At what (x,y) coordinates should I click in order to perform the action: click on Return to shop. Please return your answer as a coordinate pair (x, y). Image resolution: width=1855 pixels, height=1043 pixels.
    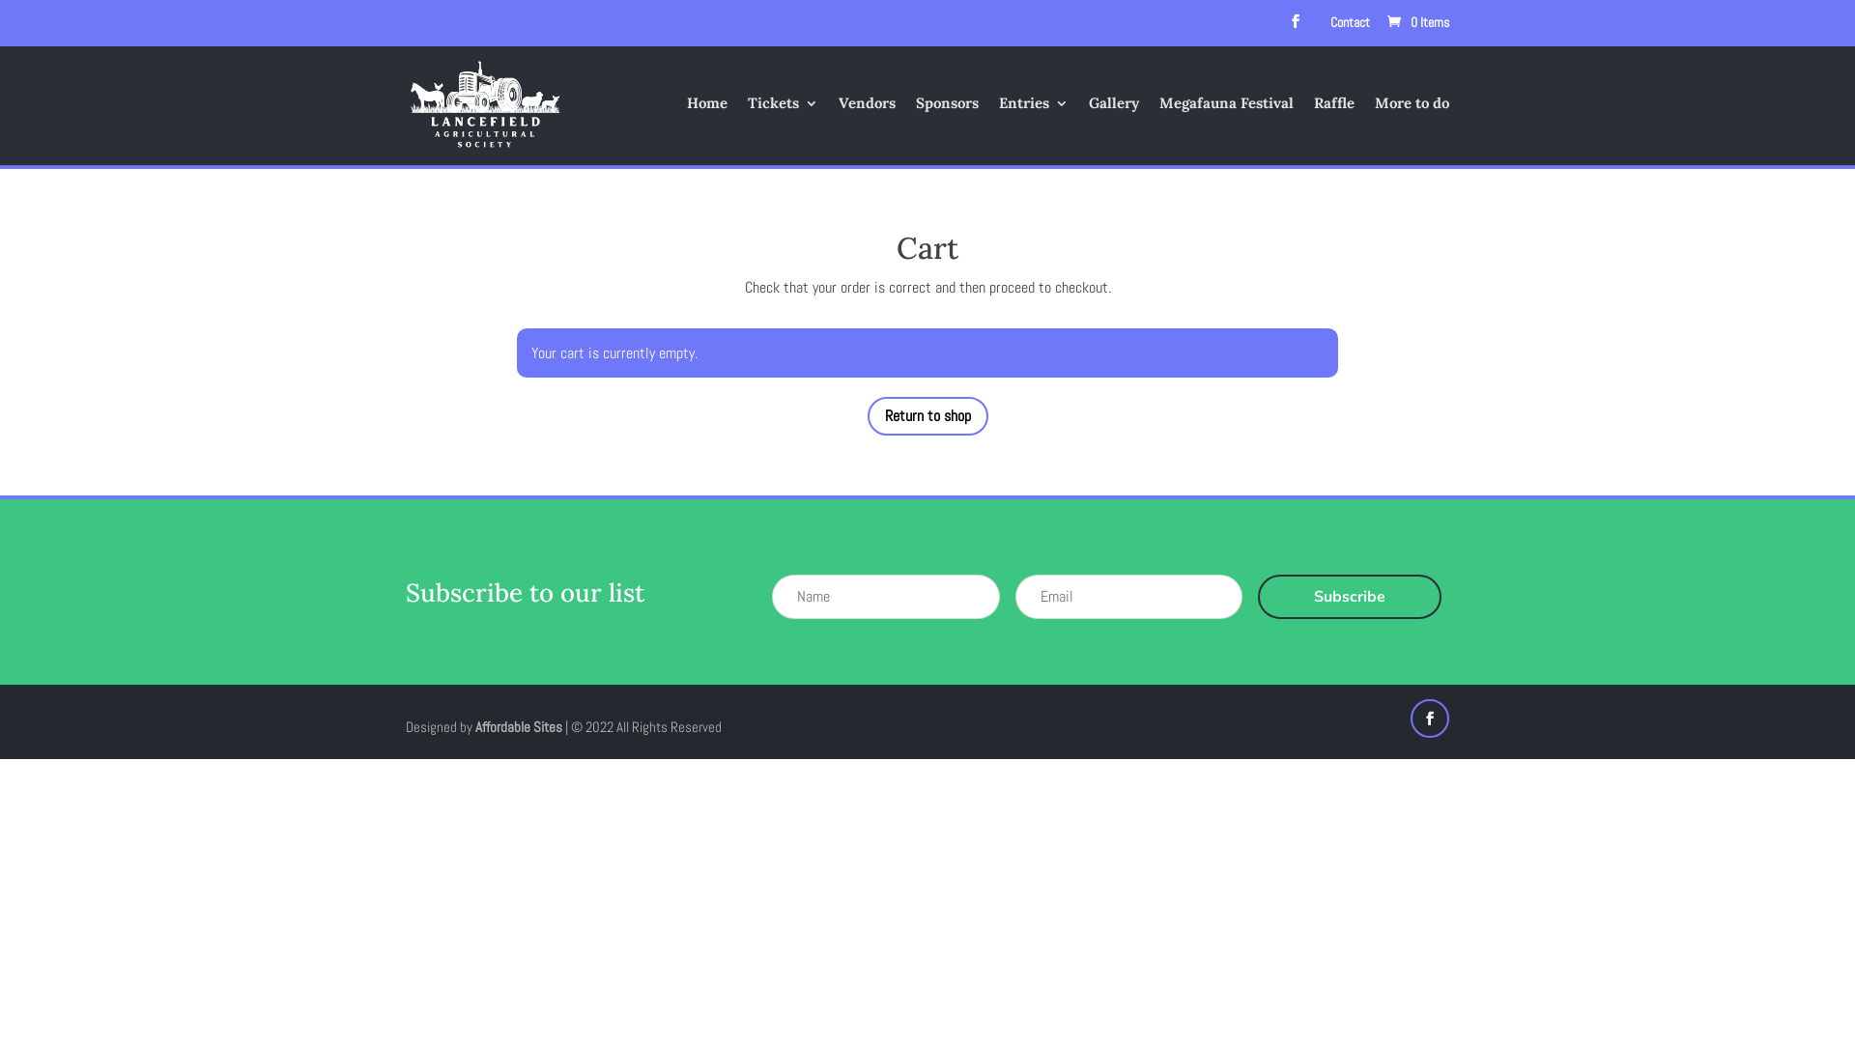
    Looking at the image, I should click on (927, 417).